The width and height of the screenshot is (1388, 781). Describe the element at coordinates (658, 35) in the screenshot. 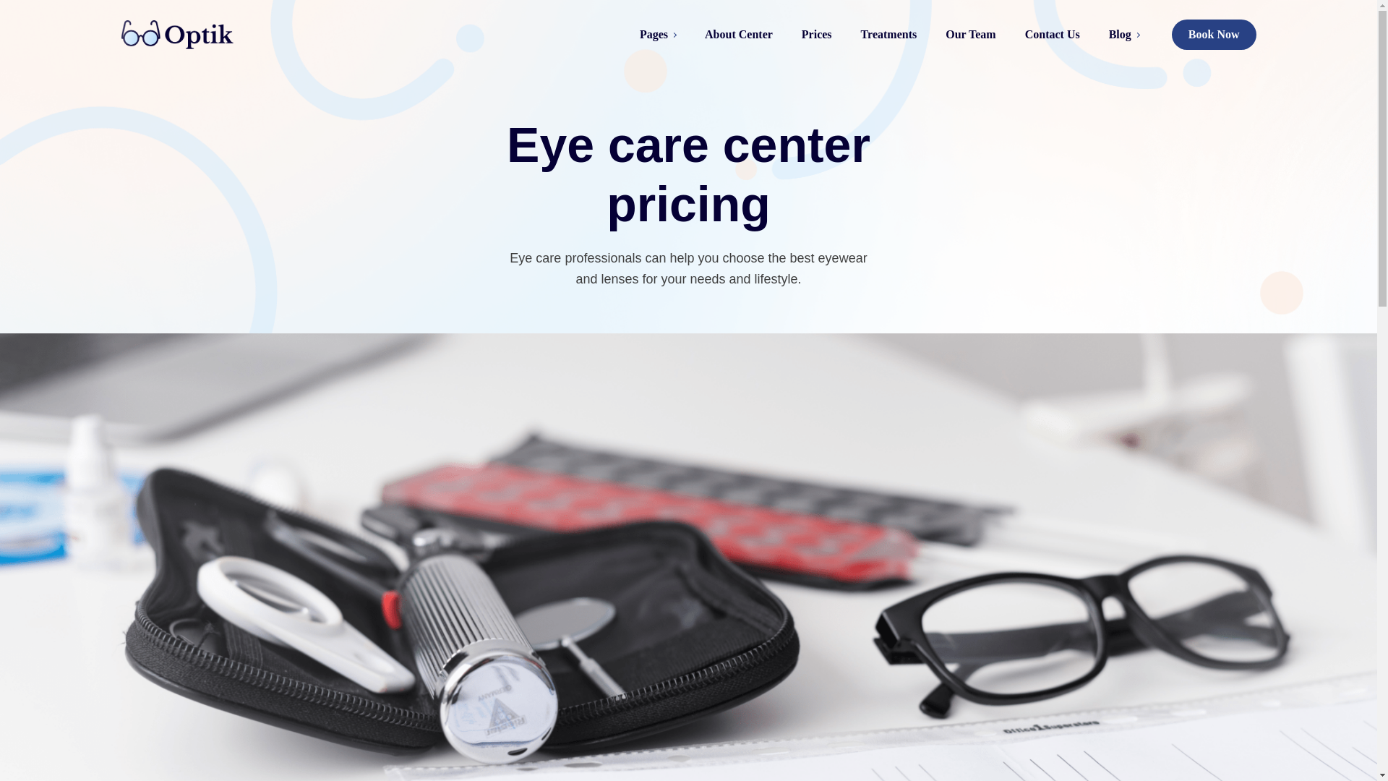

I see `Pages` at that location.